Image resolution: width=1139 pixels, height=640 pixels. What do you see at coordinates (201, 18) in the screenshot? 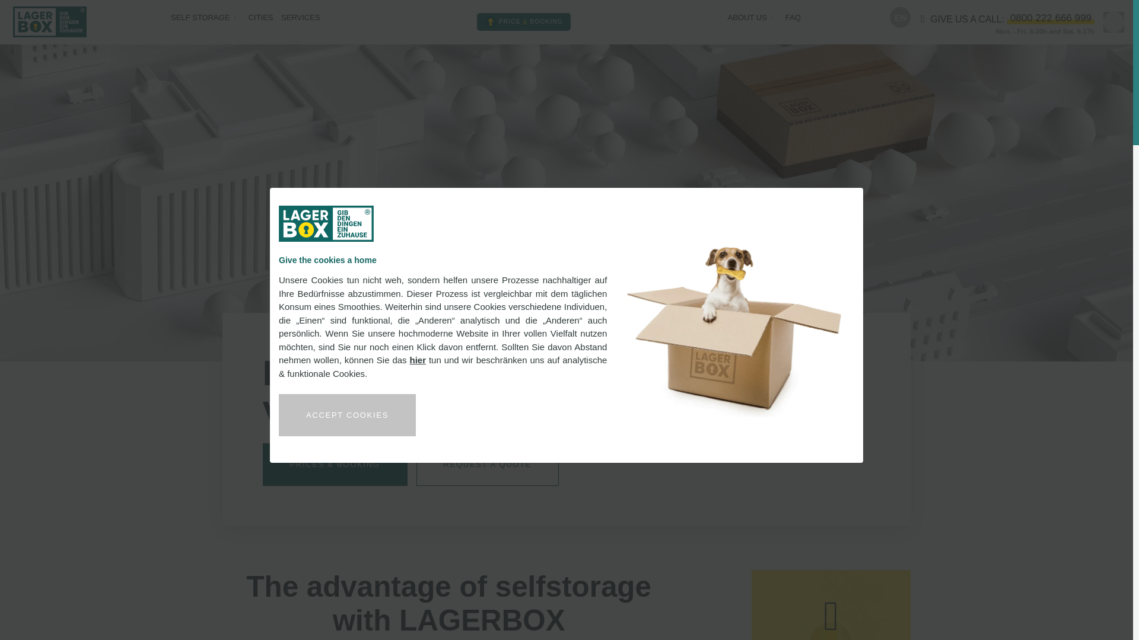
I see `SELF STORAGE` at bounding box center [201, 18].